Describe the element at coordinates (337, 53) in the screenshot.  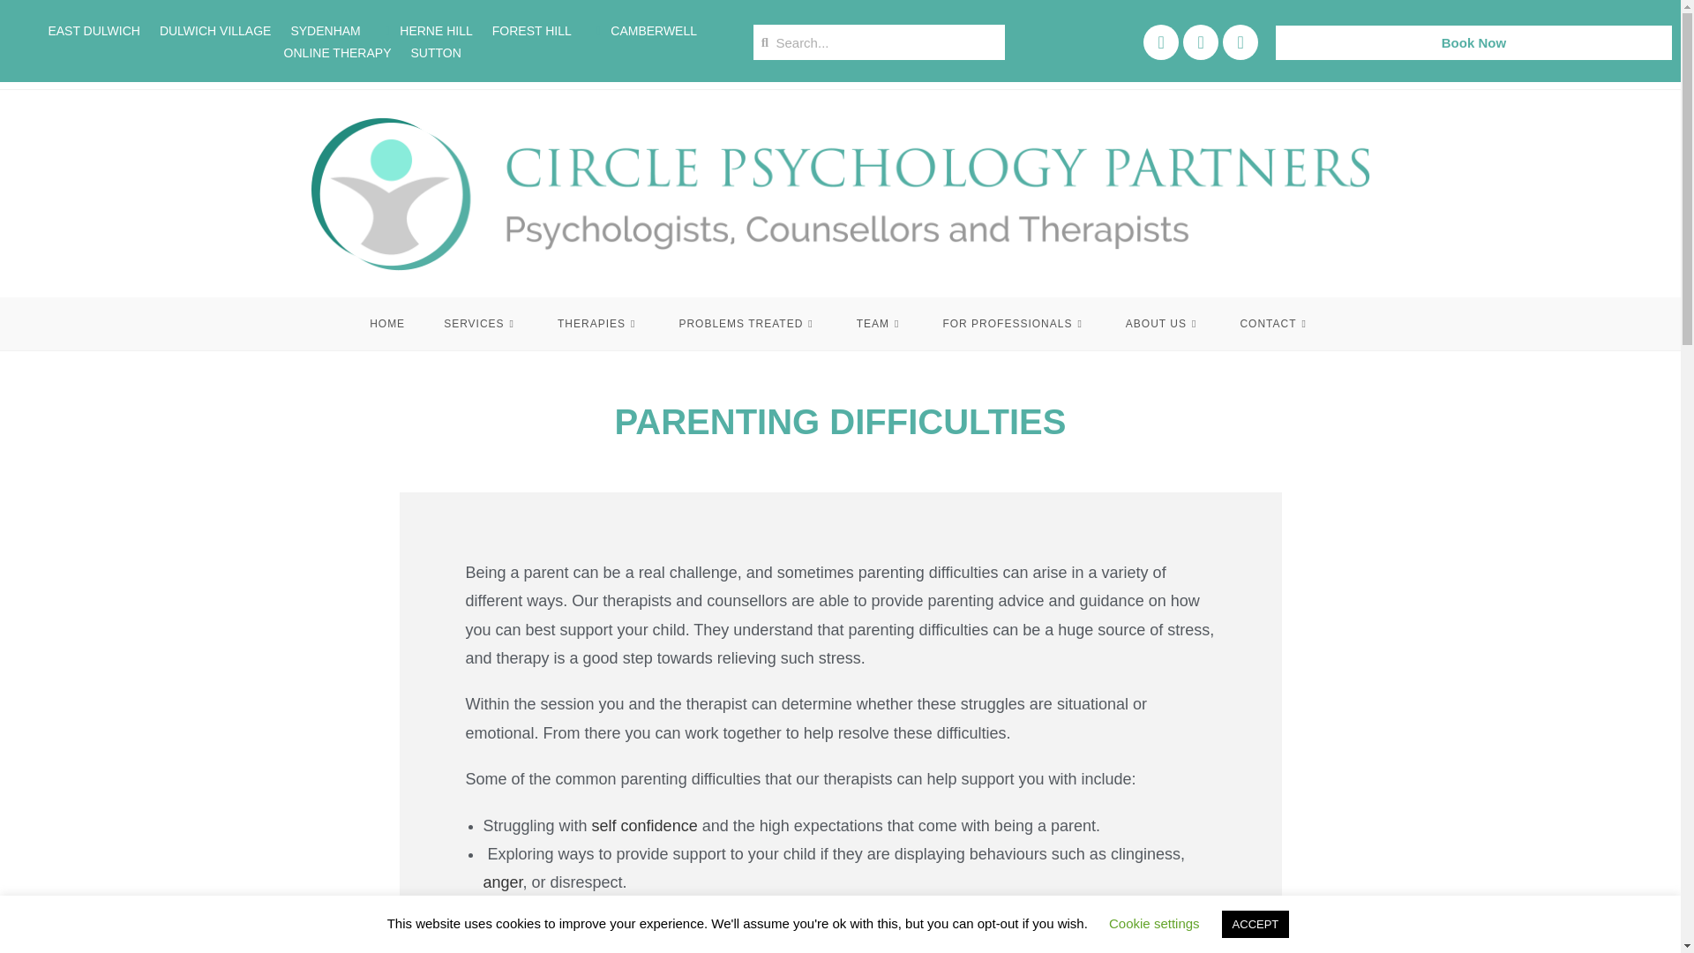
I see `ONLINE THERAPY` at that location.